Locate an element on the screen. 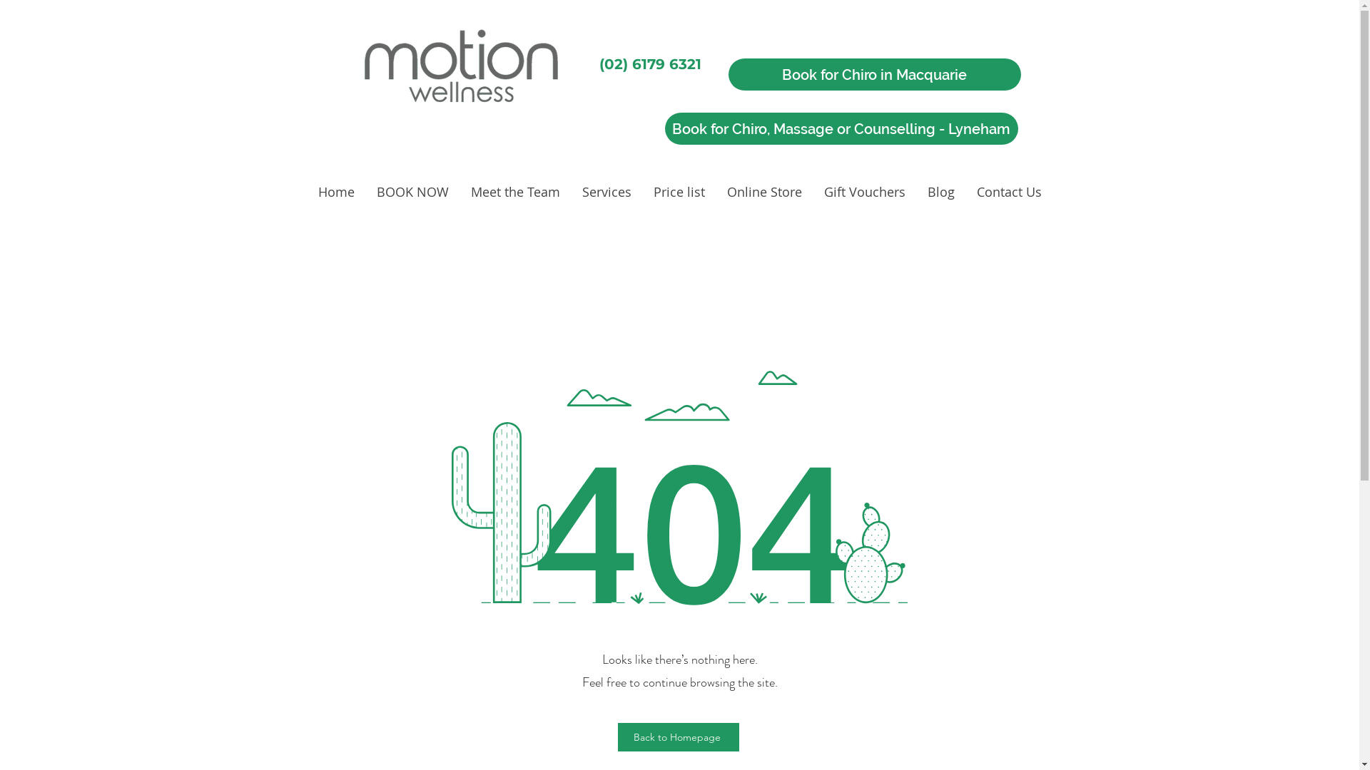 The image size is (1370, 770). Blog is located at coordinates (940, 192).